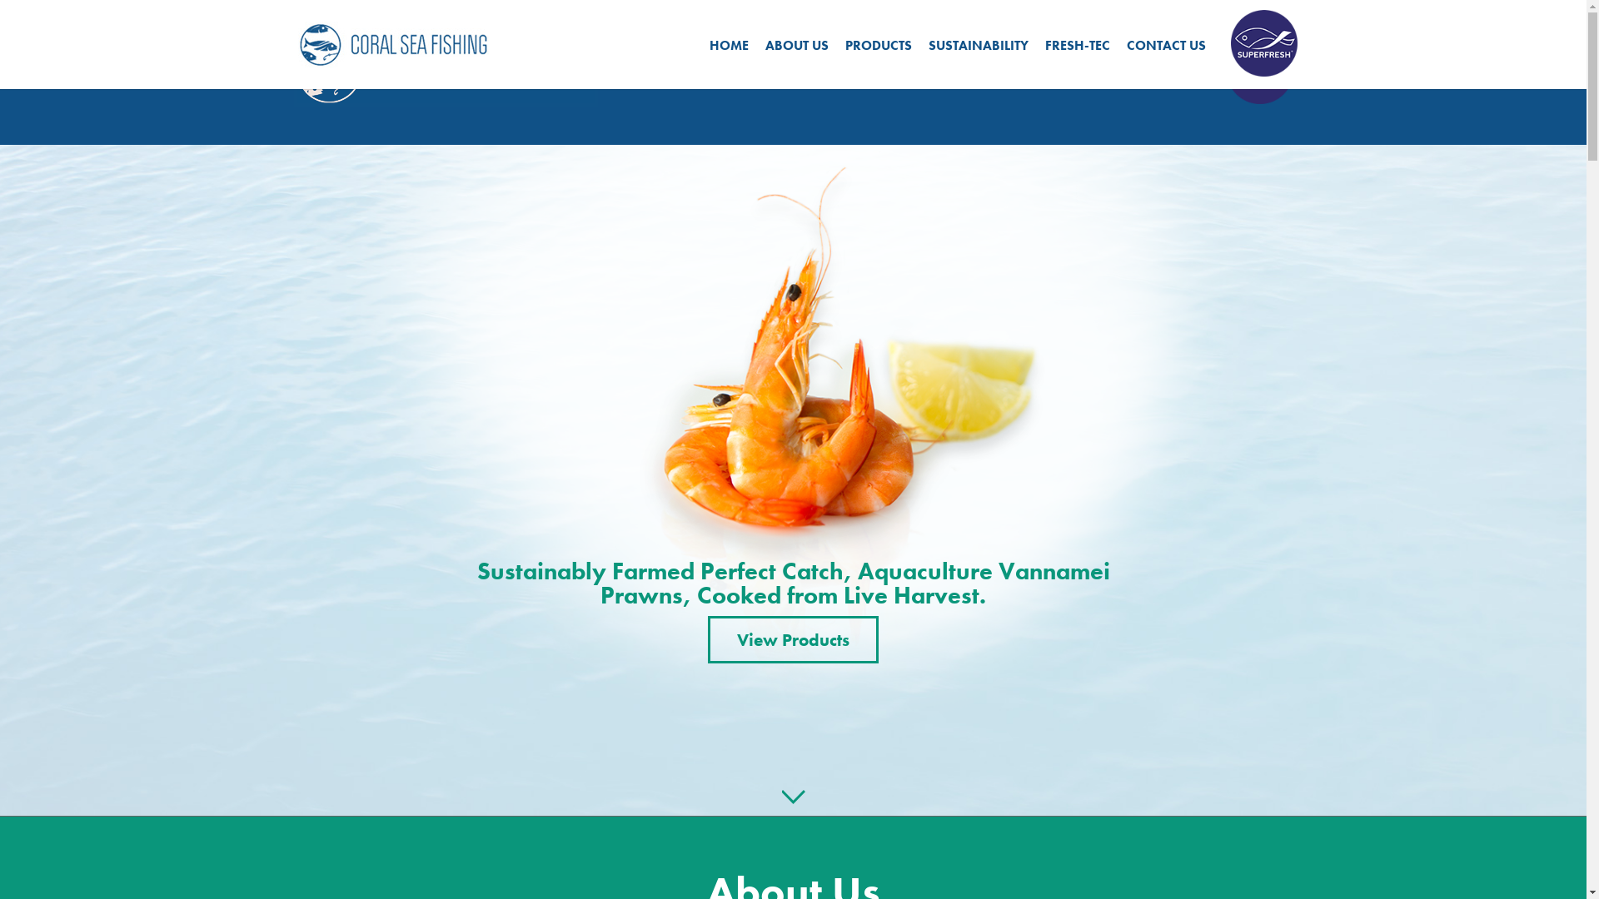 The image size is (1599, 899). What do you see at coordinates (978, 45) in the screenshot?
I see `SUSTAINABILITY` at bounding box center [978, 45].